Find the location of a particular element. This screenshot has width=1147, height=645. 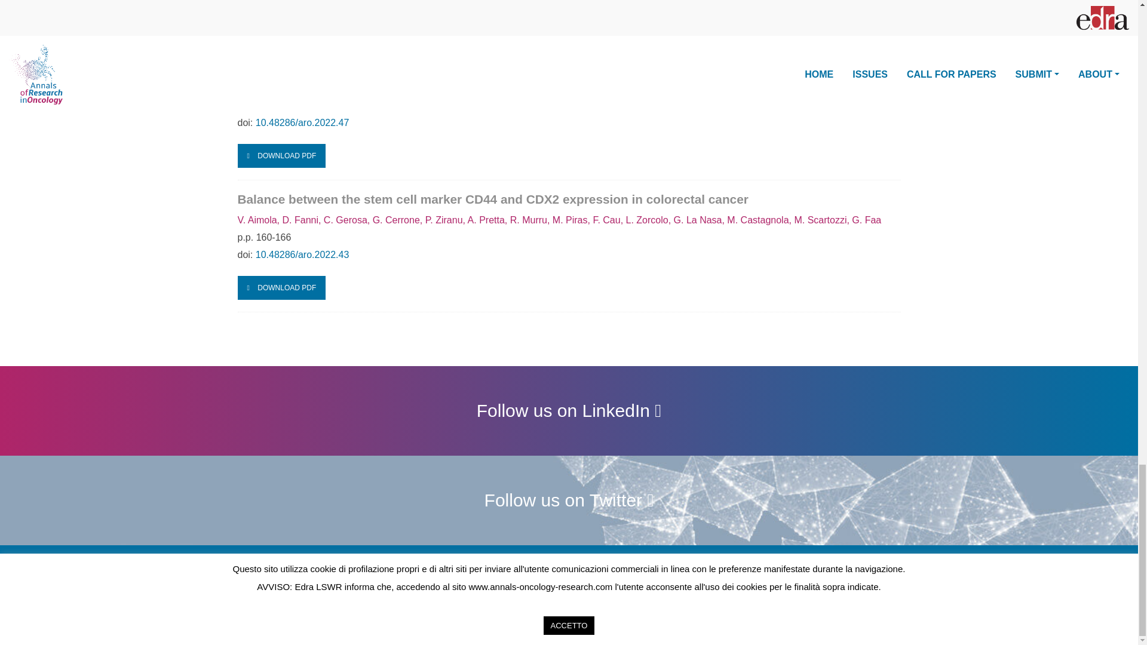

Hedgehog signaling pathways in multiple myeloma is located at coordinates (388, 50).